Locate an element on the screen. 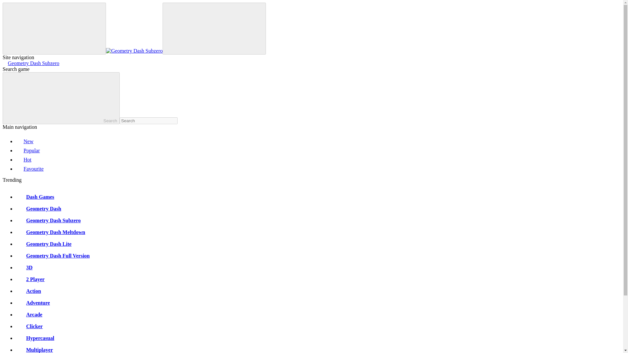 The height and width of the screenshot is (353, 628). New is located at coordinates (24, 141).